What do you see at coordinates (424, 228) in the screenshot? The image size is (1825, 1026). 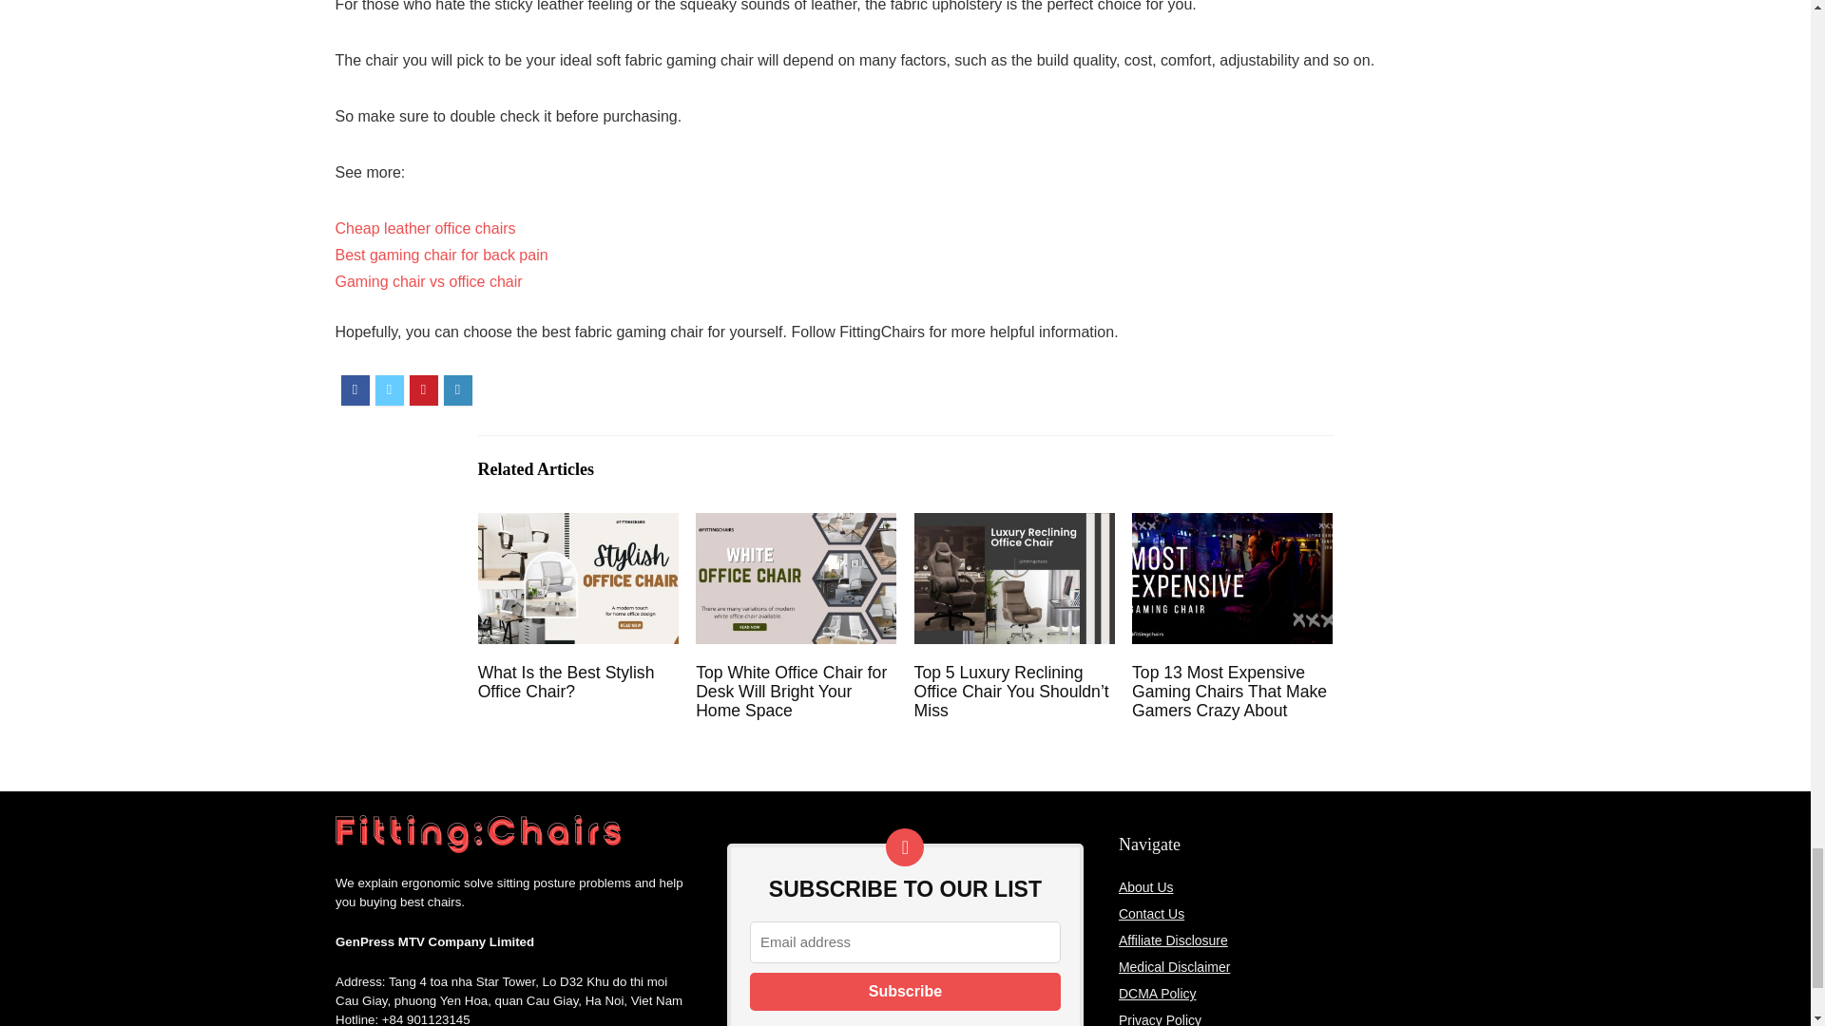 I see `Cheap leather office chairs` at bounding box center [424, 228].